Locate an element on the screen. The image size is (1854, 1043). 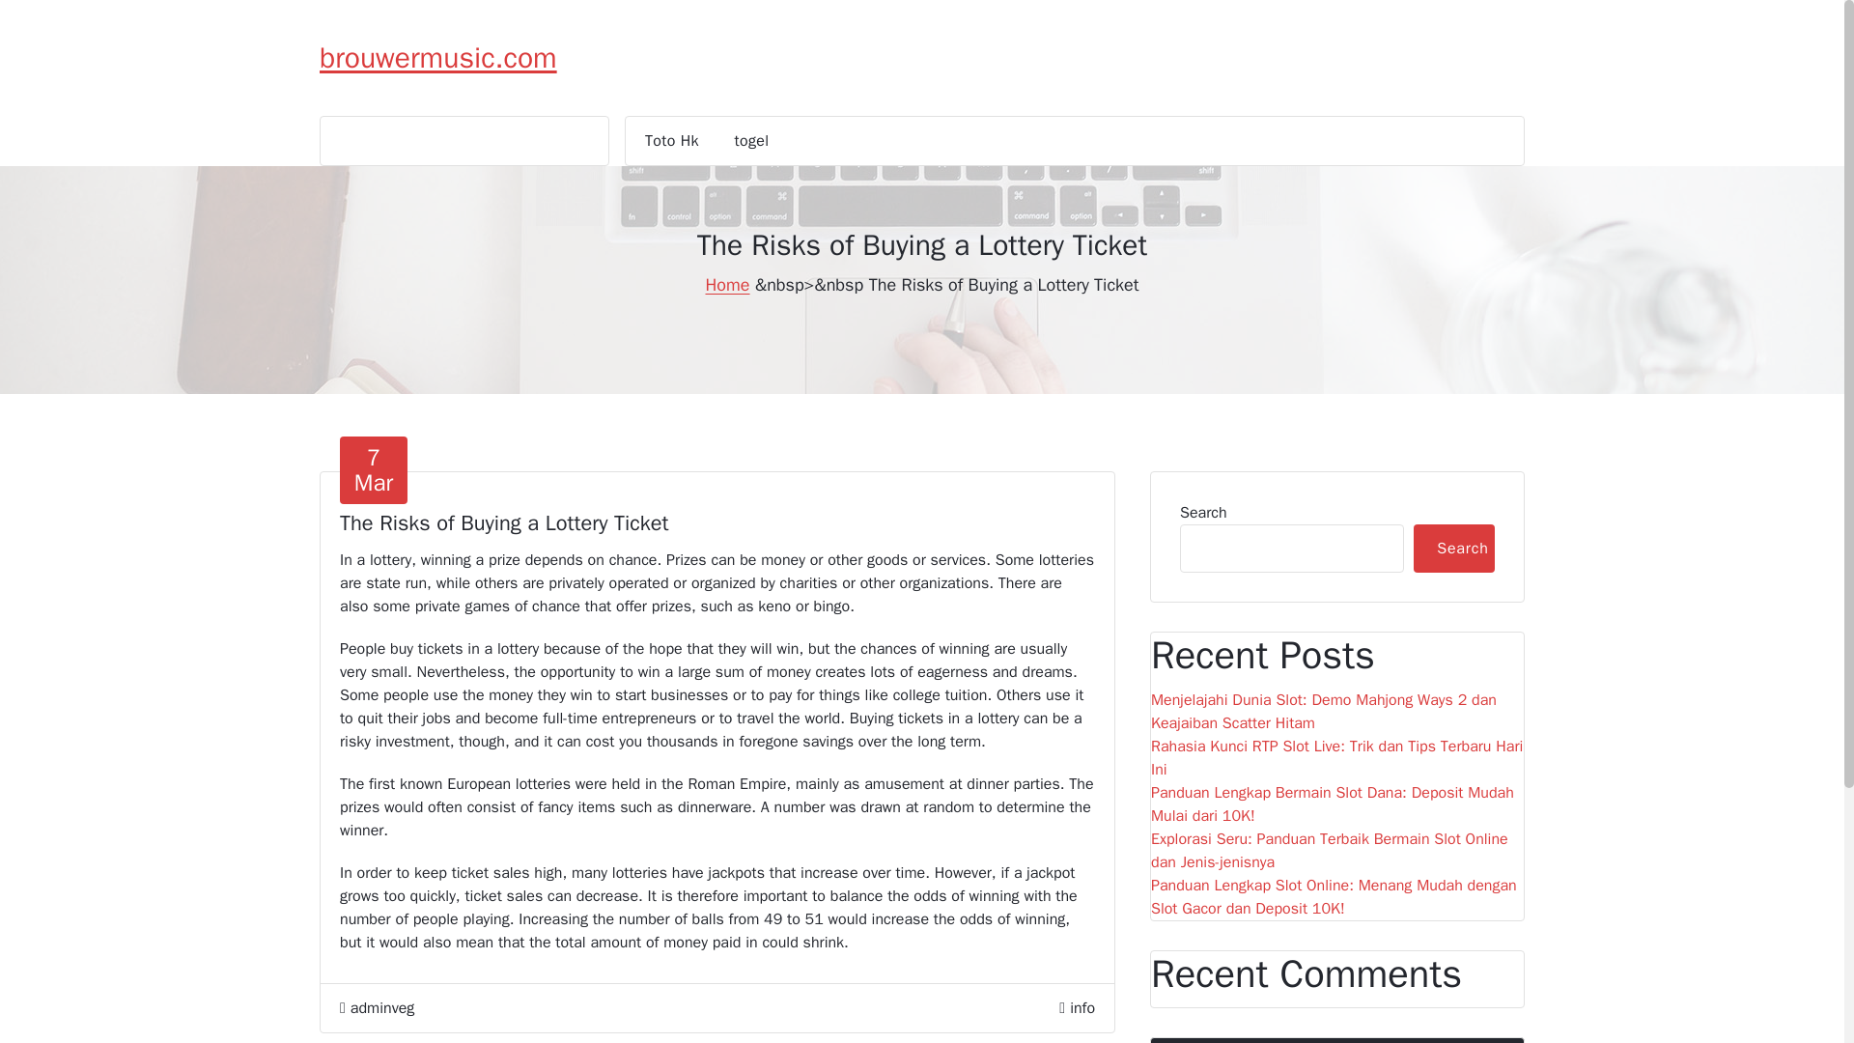
Rahasia Kunci RTP Slot Live: Trik dan Tips Terbaru Hari Ini is located at coordinates (1081, 1008).